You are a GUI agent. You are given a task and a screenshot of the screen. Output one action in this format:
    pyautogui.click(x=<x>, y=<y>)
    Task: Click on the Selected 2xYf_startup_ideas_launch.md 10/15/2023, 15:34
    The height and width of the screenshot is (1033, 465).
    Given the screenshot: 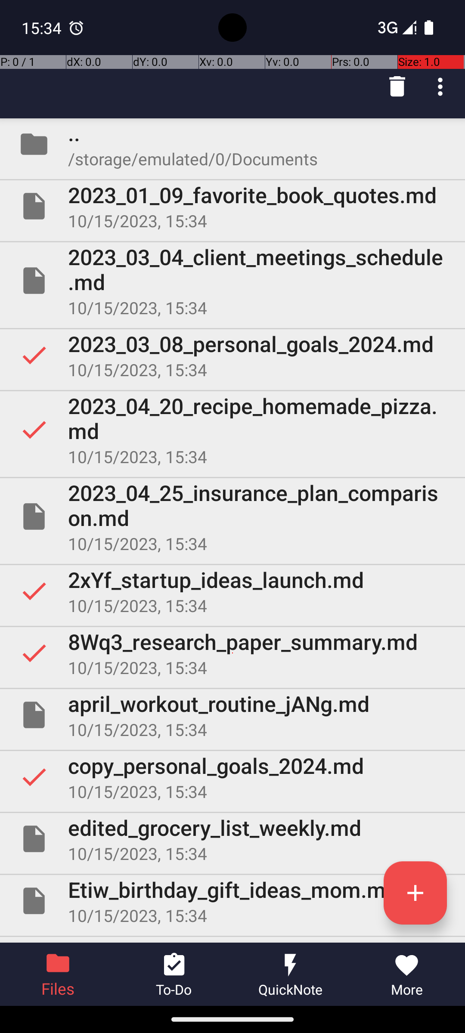 What is the action you would take?
    pyautogui.click(x=232, y=591)
    